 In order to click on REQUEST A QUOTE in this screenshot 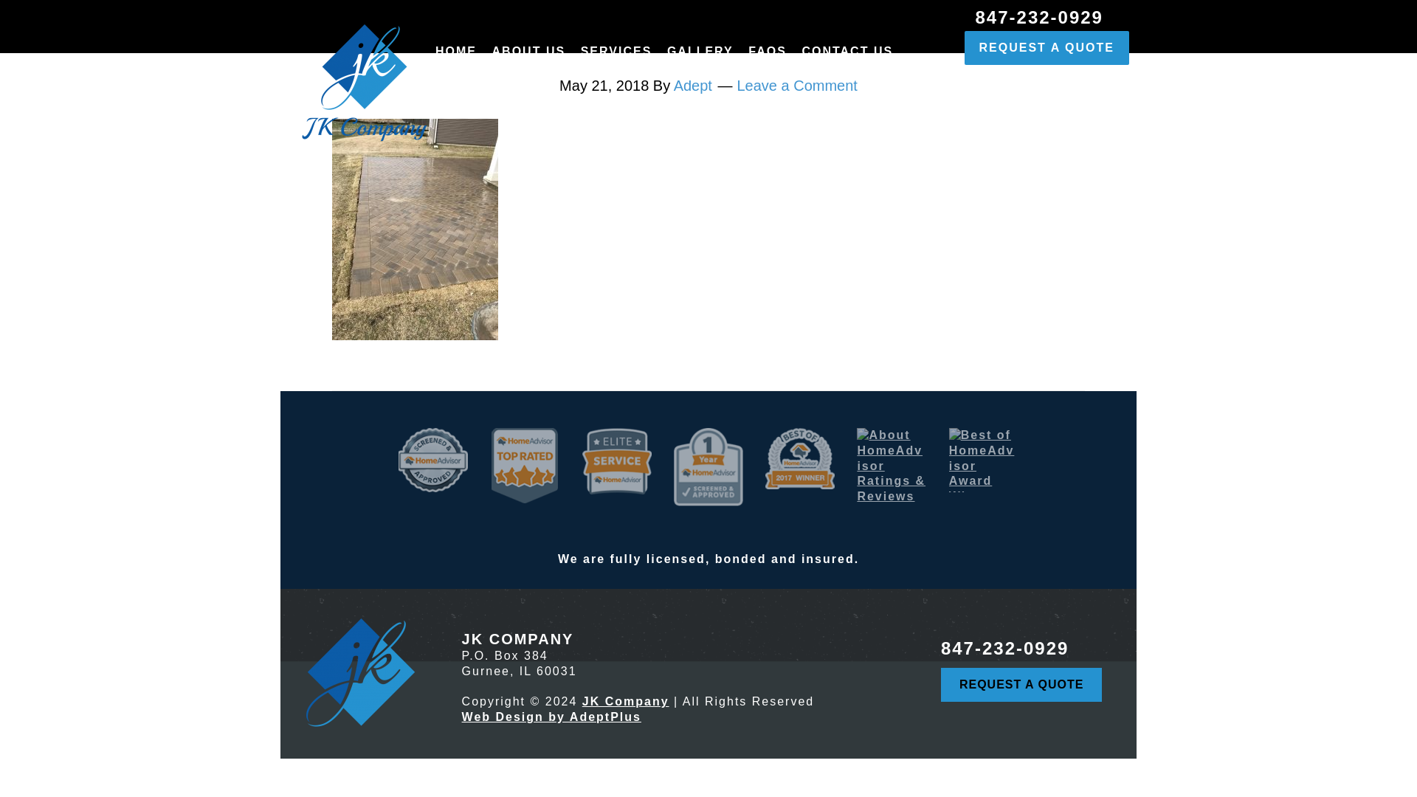, I will do `click(1047, 47)`.